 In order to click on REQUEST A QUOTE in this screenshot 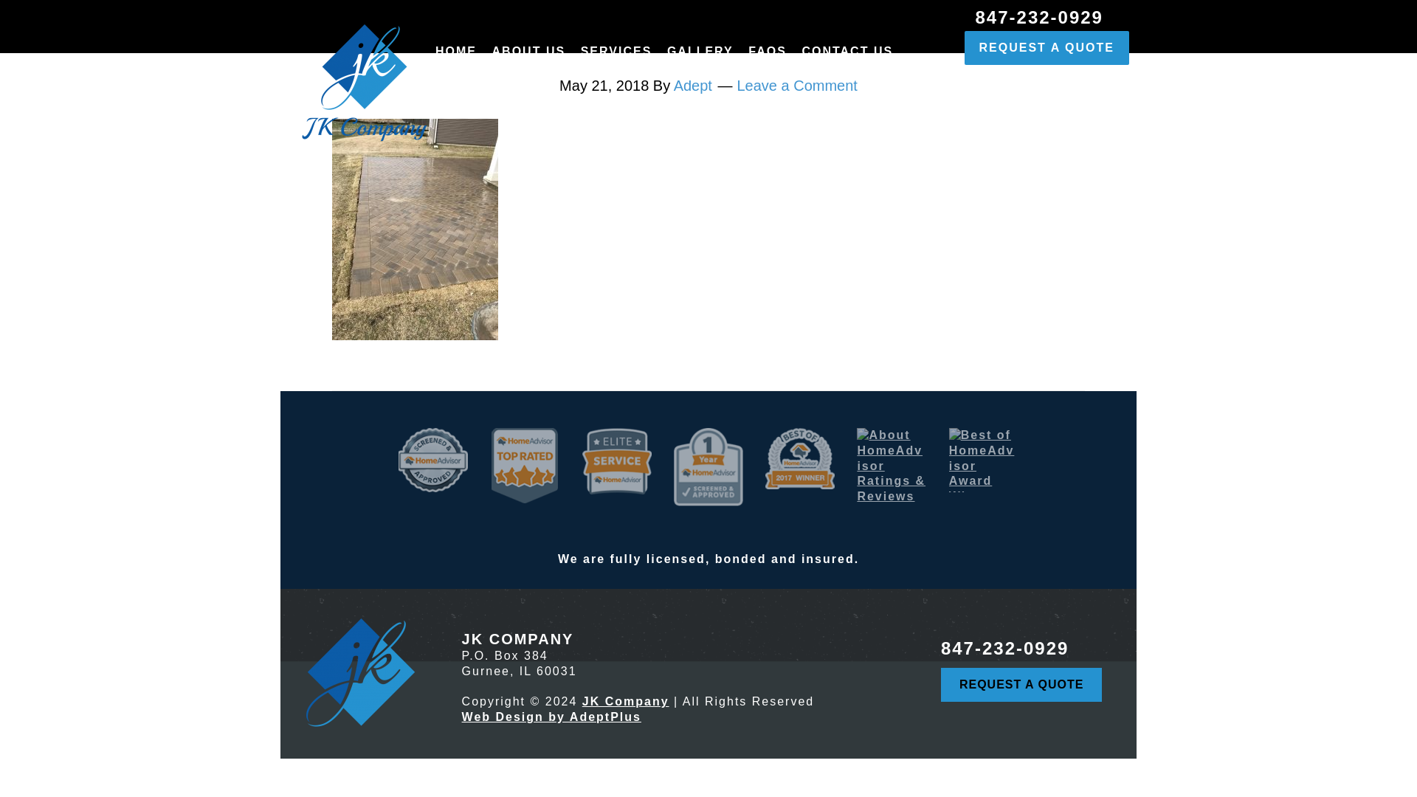, I will do `click(1047, 47)`.